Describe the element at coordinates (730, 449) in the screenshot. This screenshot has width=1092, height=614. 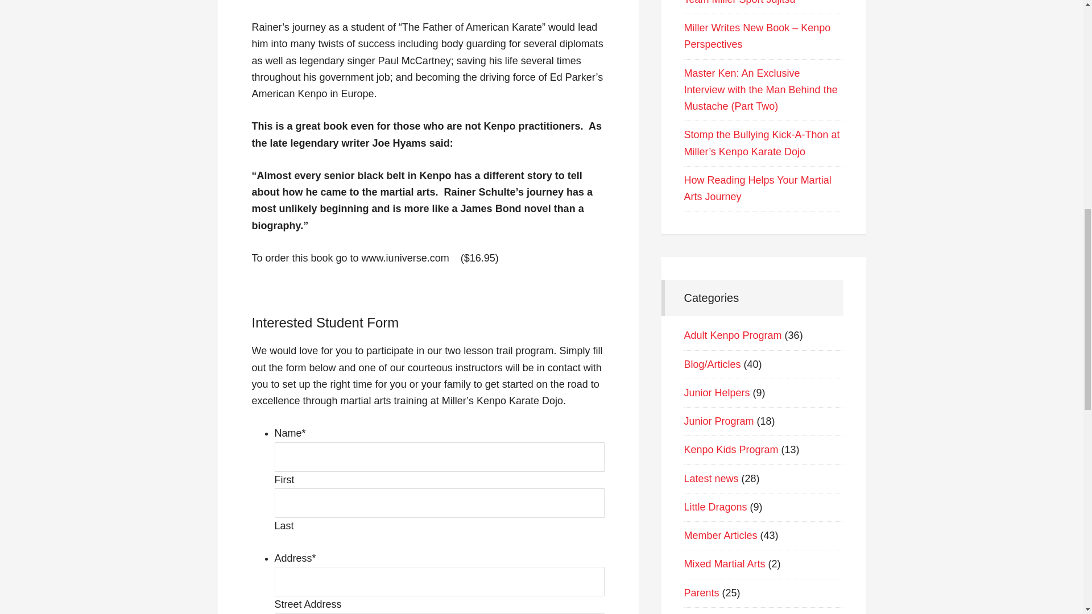
I see `Kenpo Kids Program` at that location.